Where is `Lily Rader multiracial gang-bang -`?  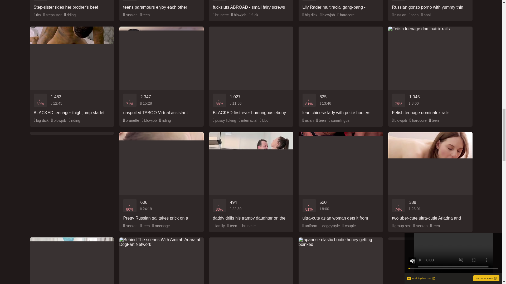
Lily Rader multiracial gang-bang - is located at coordinates (340, 5).